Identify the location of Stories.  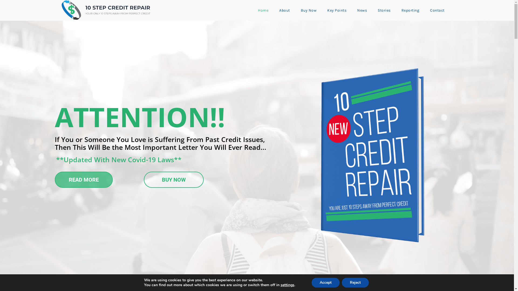
(384, 10).